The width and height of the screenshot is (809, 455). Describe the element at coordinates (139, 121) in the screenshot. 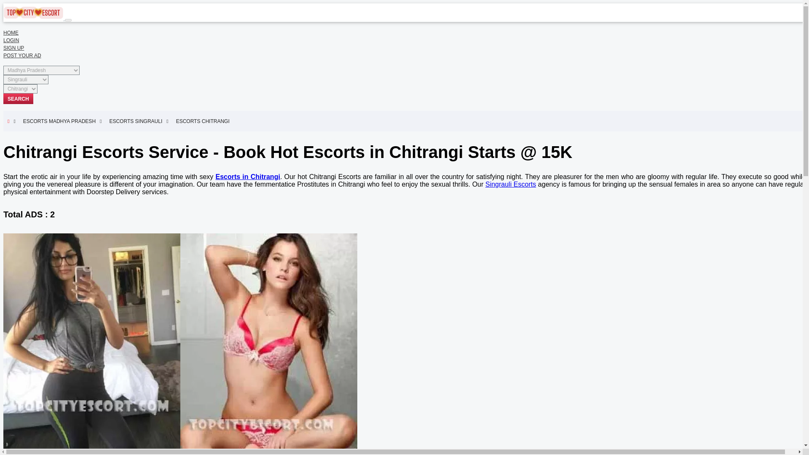

I see `ESCORTS SINGRAULI` at that location.